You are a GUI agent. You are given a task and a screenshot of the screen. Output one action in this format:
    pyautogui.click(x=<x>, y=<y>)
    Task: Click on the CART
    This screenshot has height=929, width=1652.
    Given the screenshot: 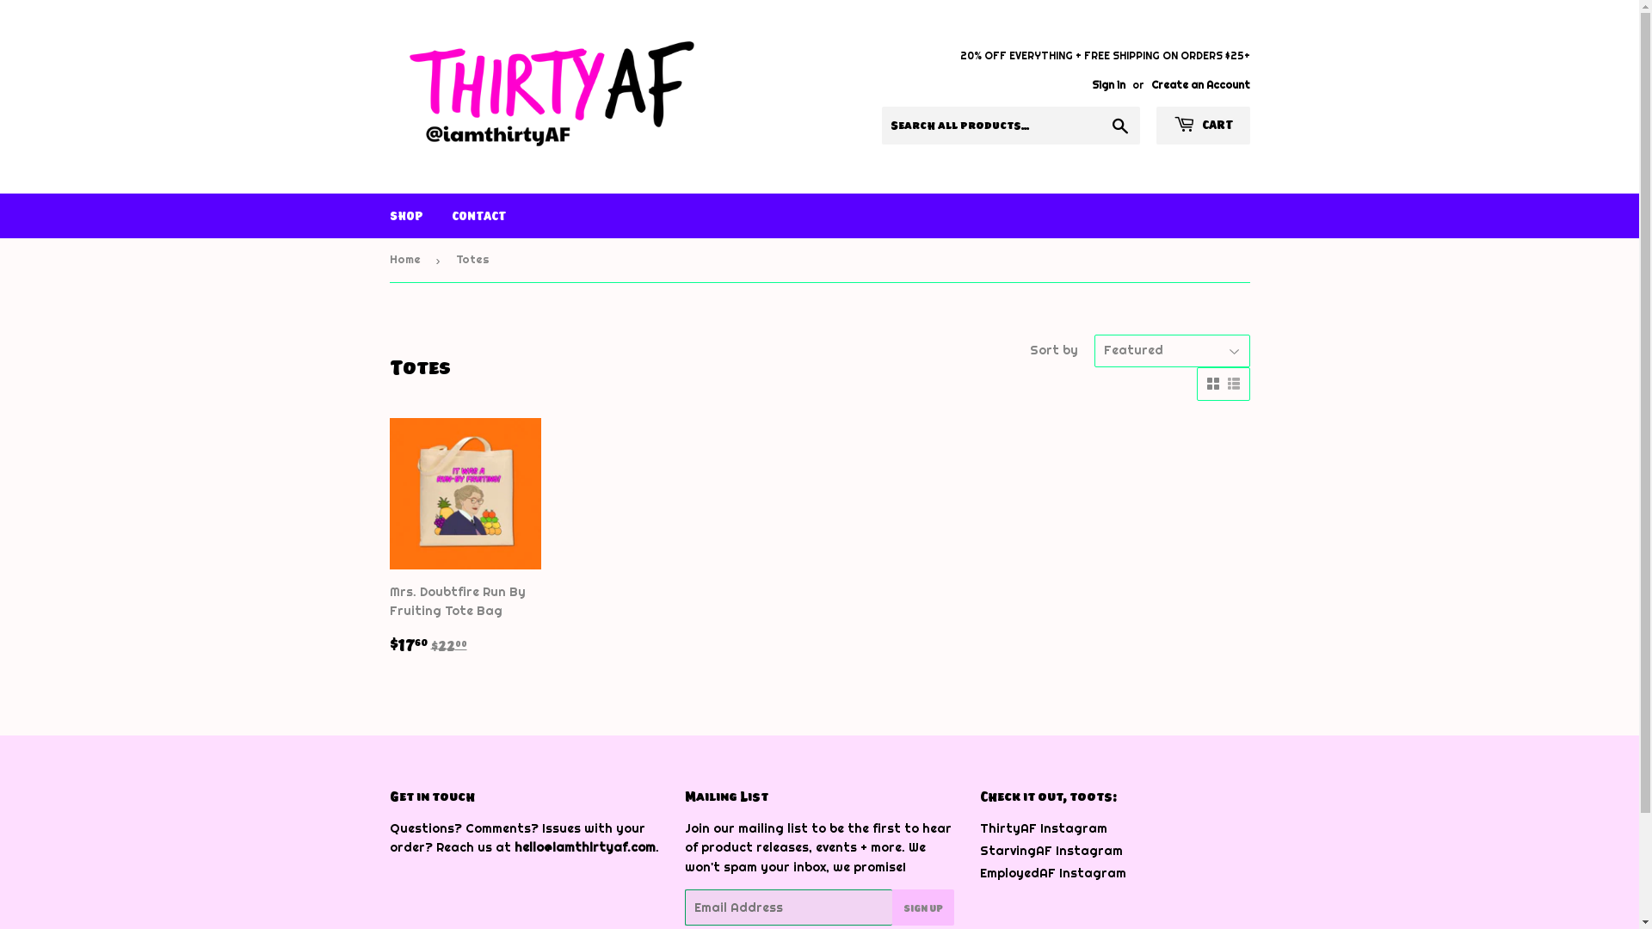 What is the action you would take?
    pyautogui.click(x=1203, y=126)
    